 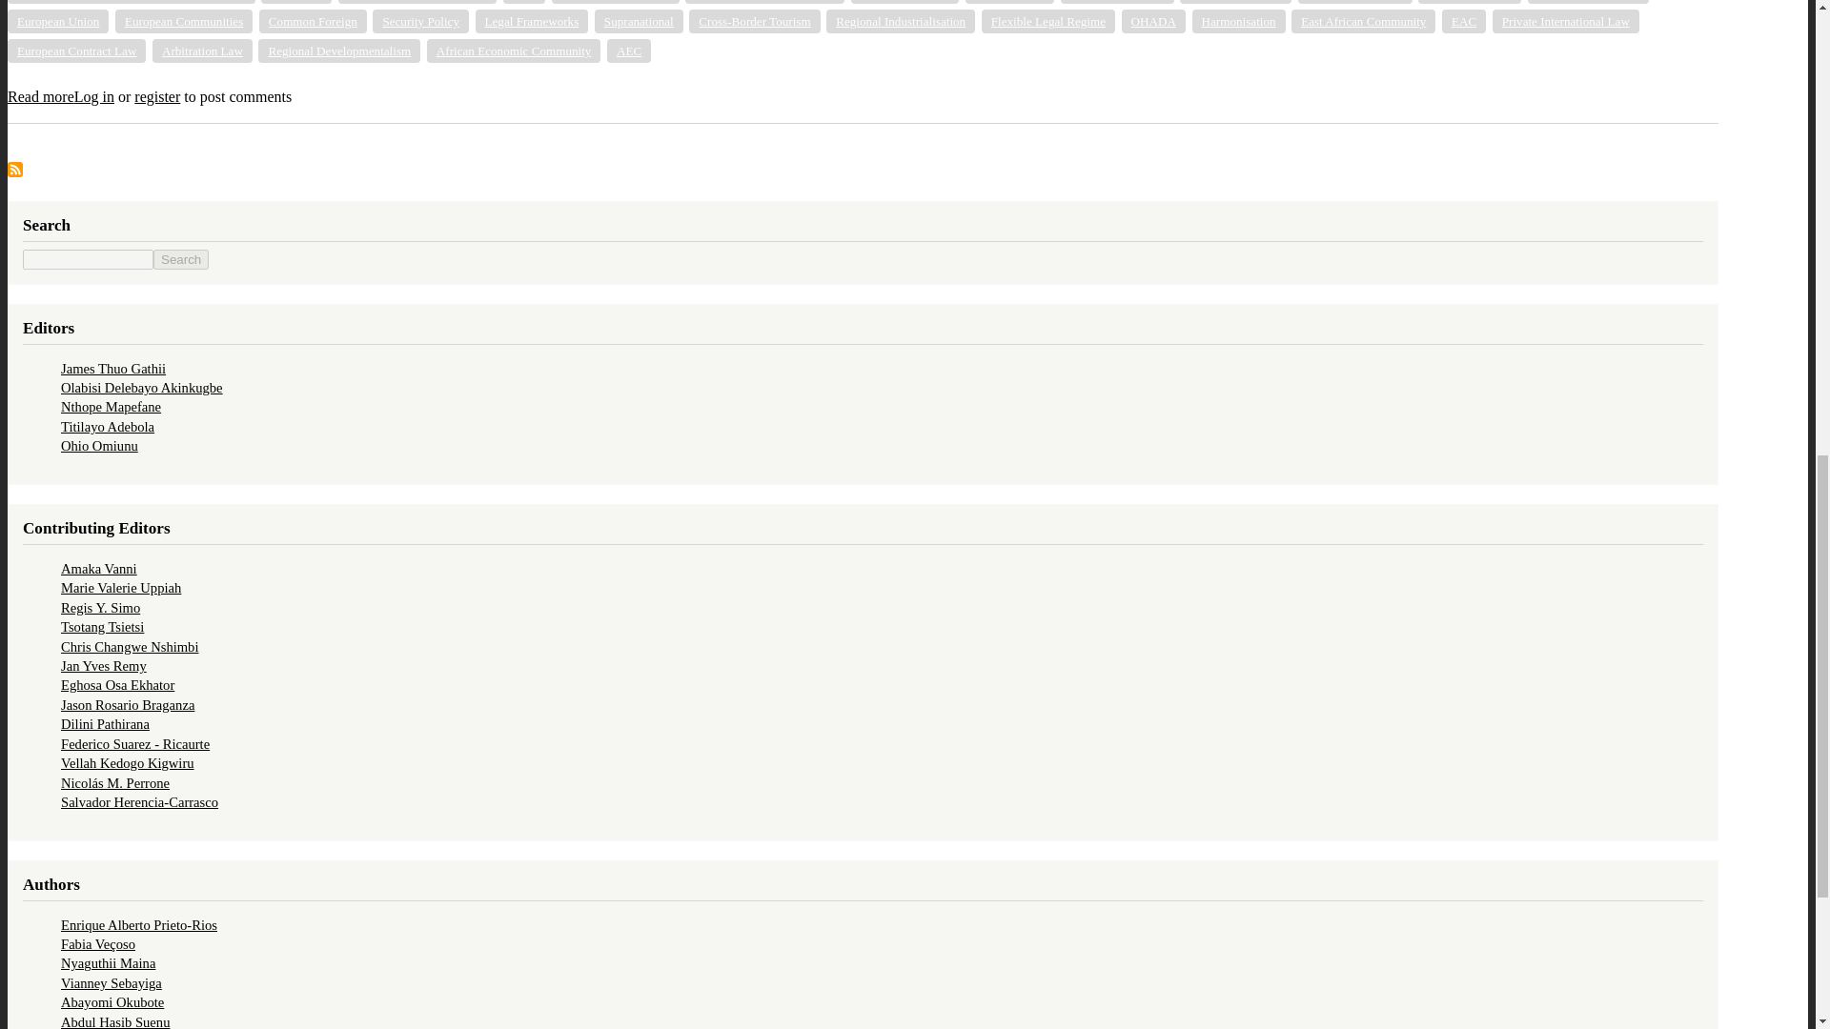 I want to click on Liberalization, so click(x=1010, y=2).